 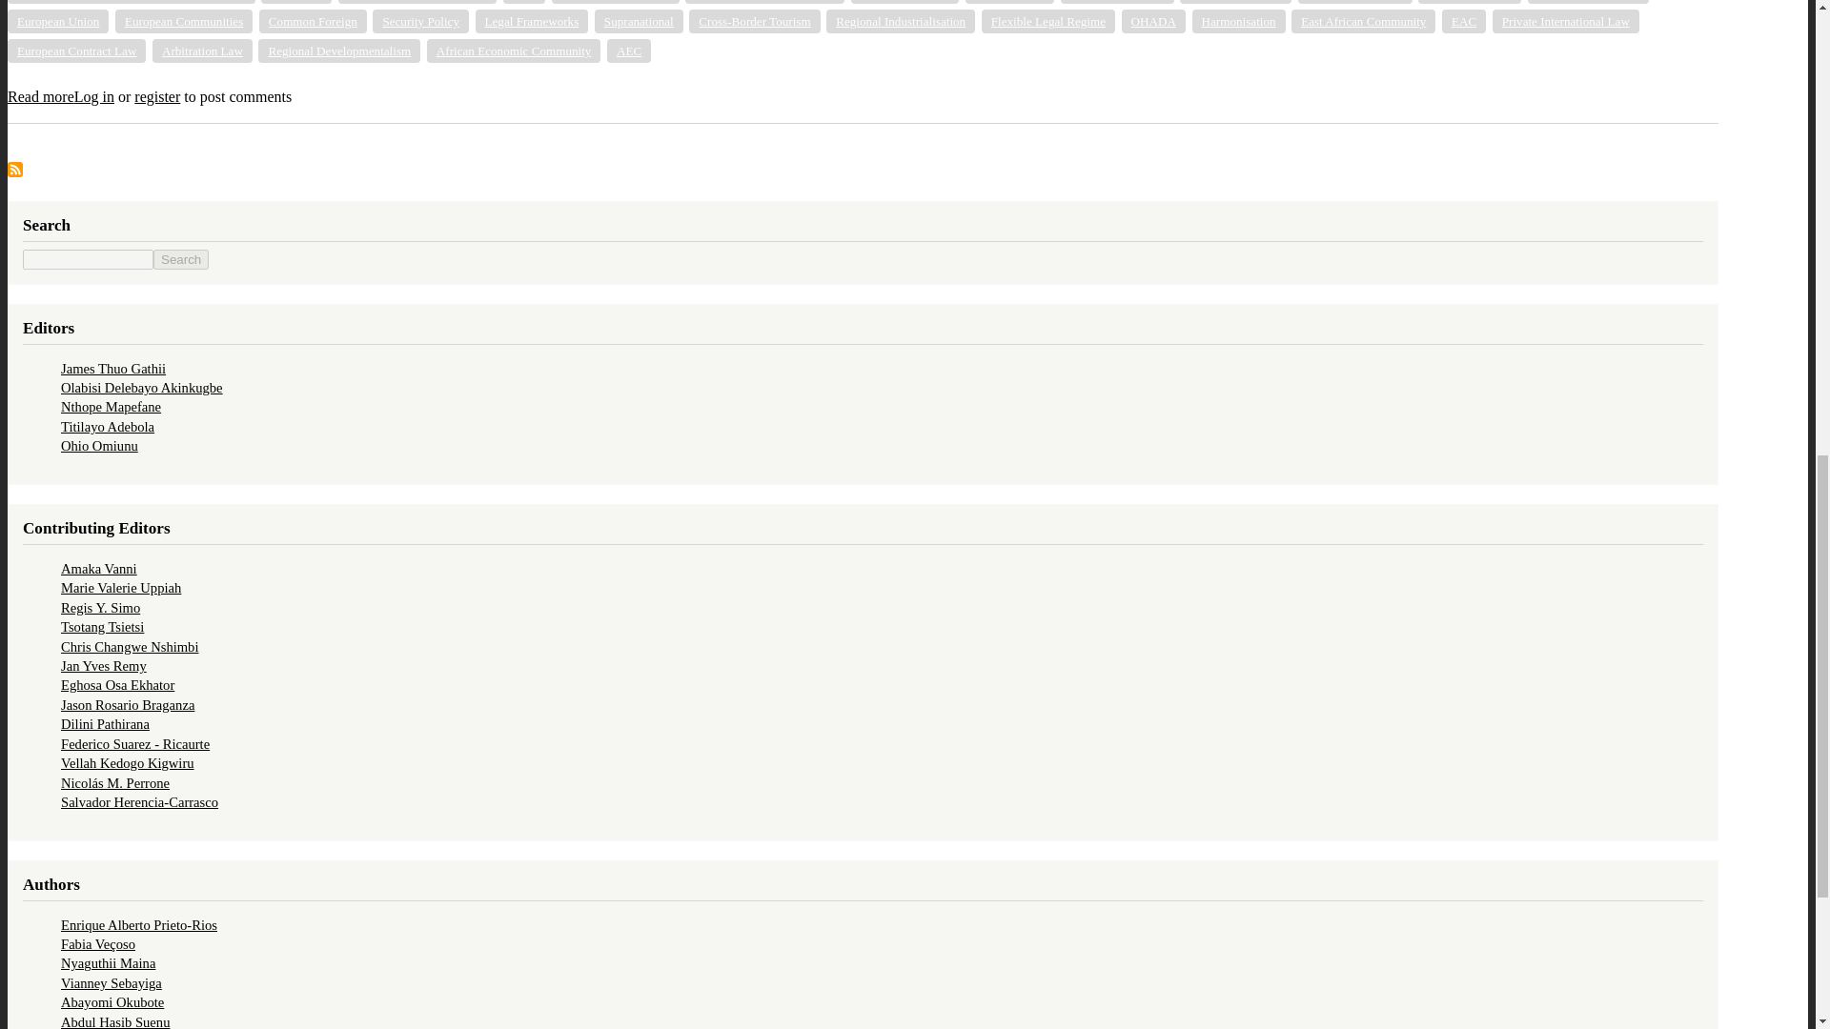 I want to click on Liberalization, so click(x=1010, y=2).